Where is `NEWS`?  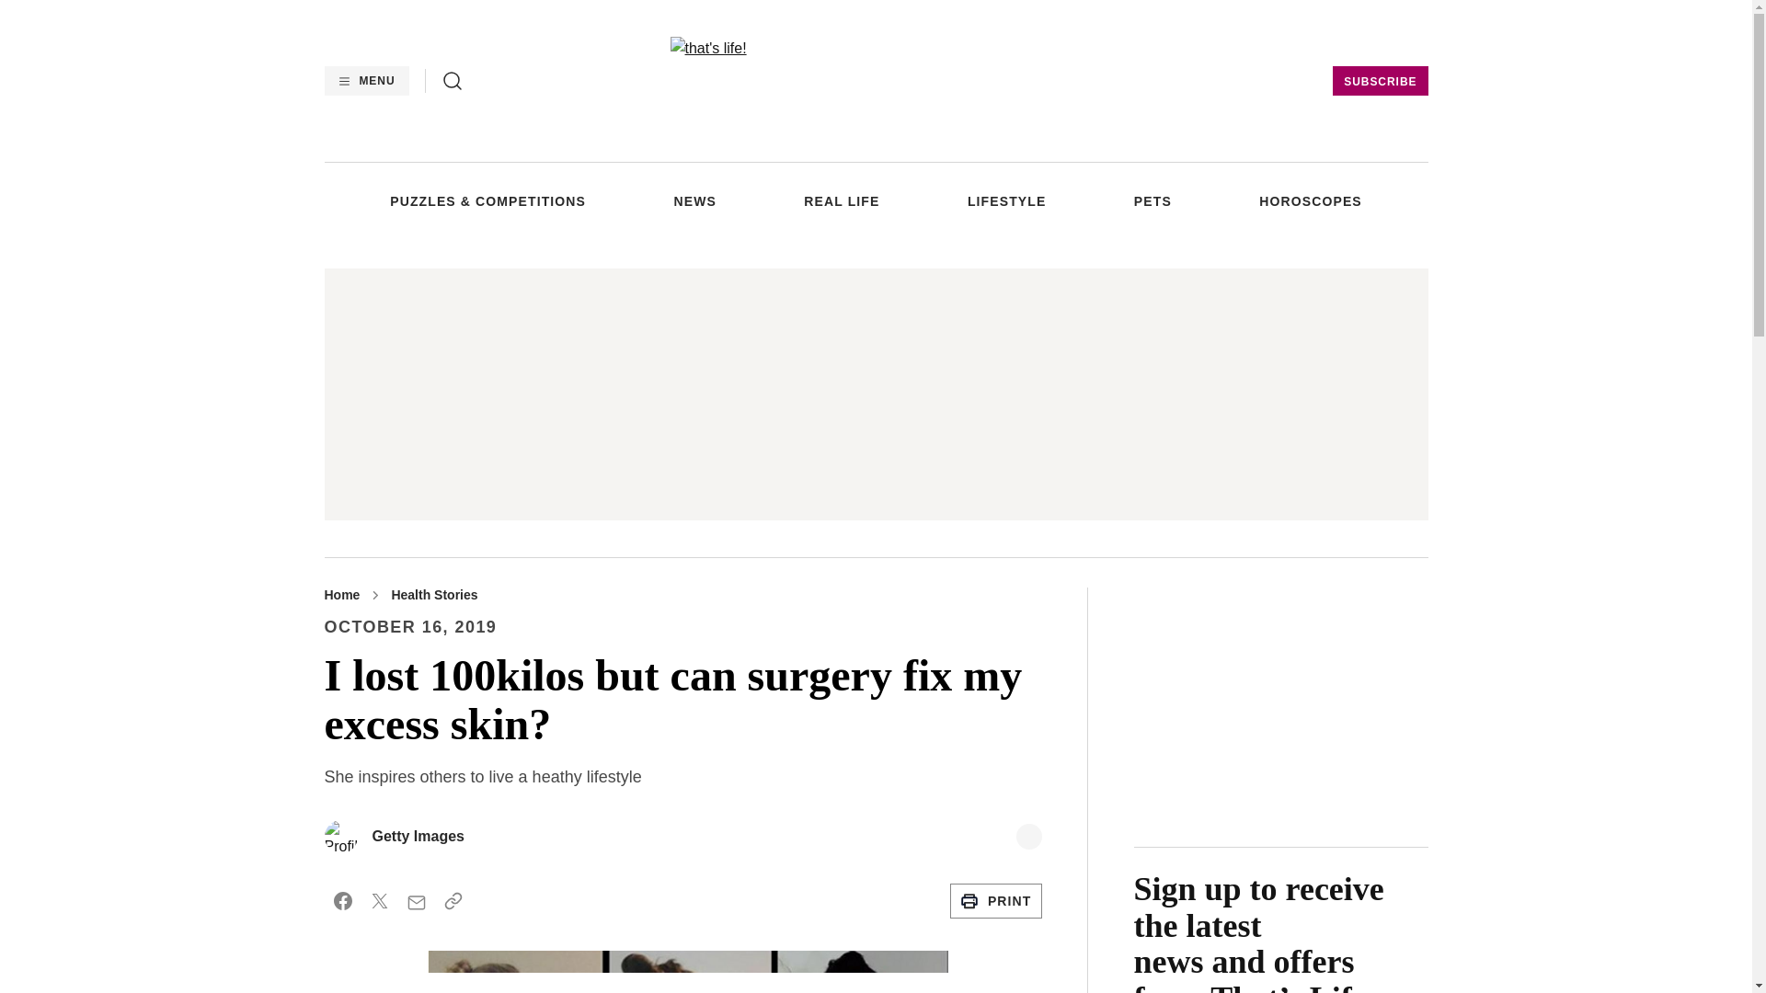
NEWS is located at coordinates (694, 200).